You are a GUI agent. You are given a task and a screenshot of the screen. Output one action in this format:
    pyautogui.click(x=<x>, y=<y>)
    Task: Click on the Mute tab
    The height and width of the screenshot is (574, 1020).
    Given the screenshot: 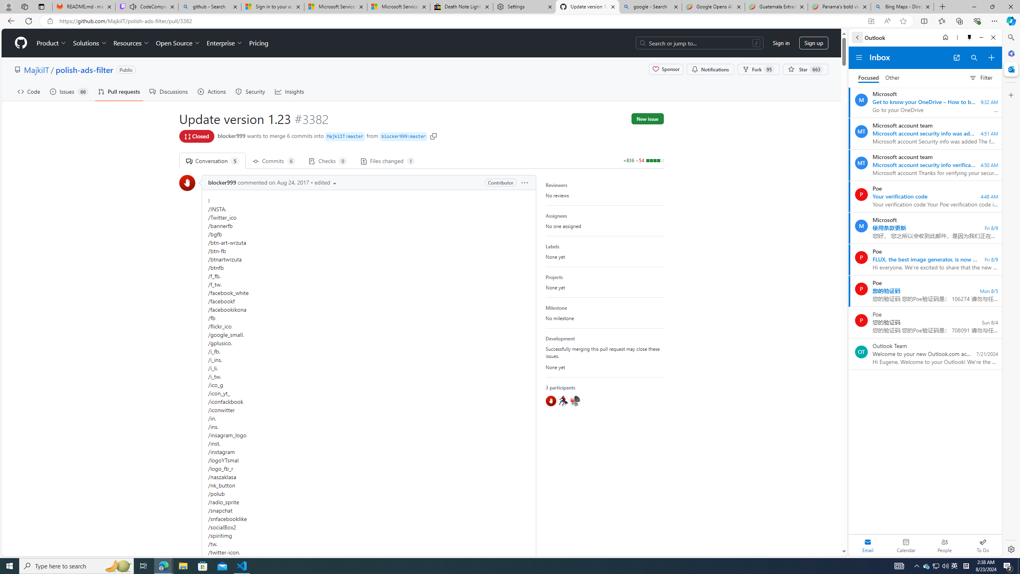 What is the action you would take?
    pyautogui.click(x=133, y=6)
    